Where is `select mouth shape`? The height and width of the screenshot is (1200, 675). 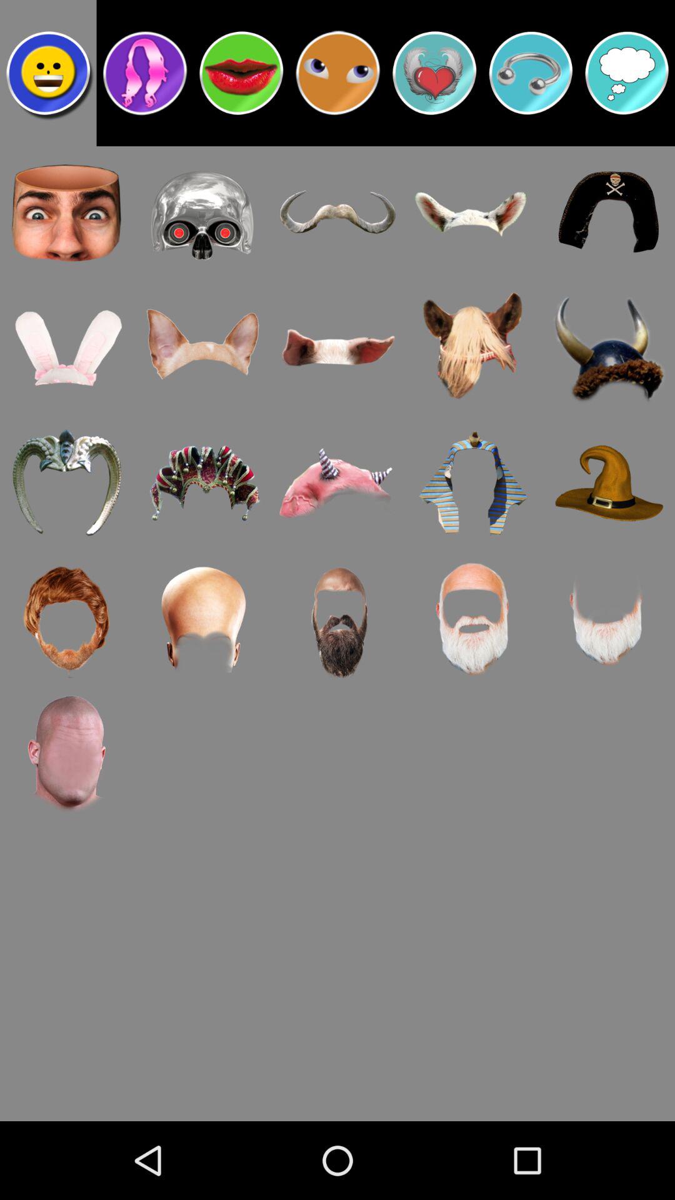
select mouth shape is located at coordinates (241, 73).